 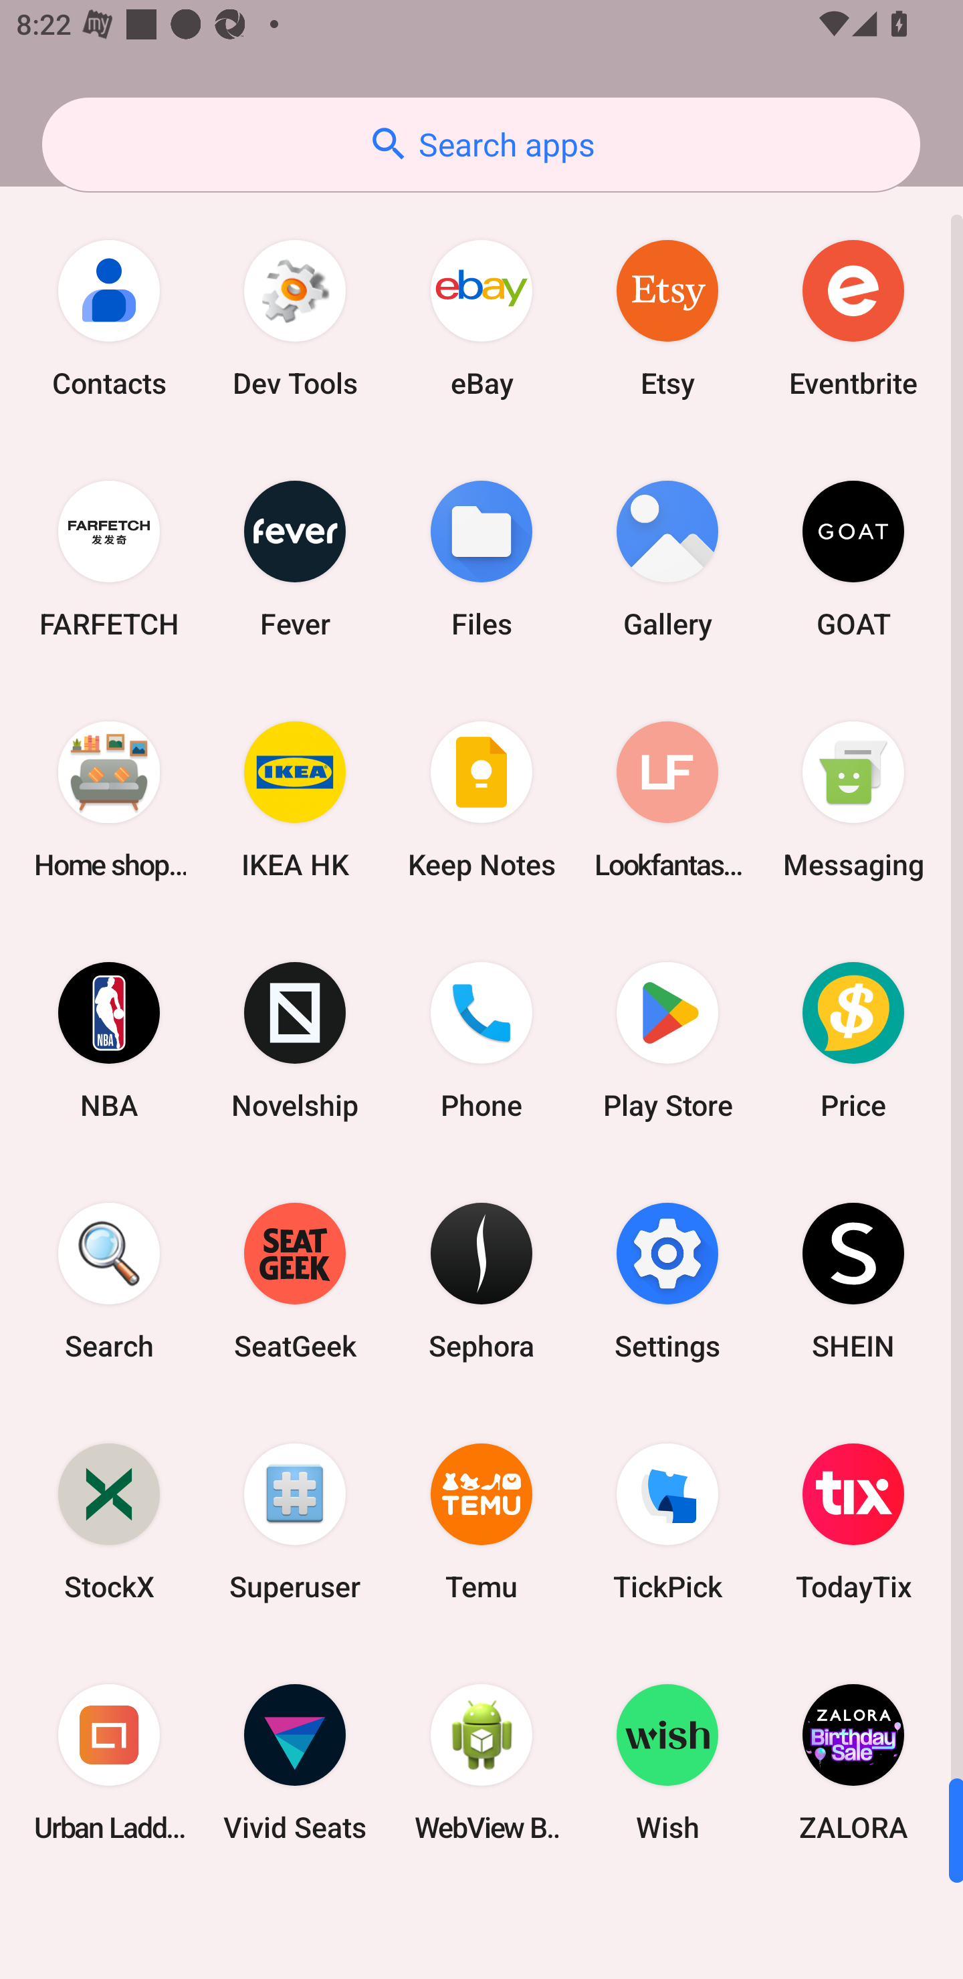 What do you see at coordinates (109, 559) in the screenshot?
I see `FARFETCH` at bounding box center [109, 559].